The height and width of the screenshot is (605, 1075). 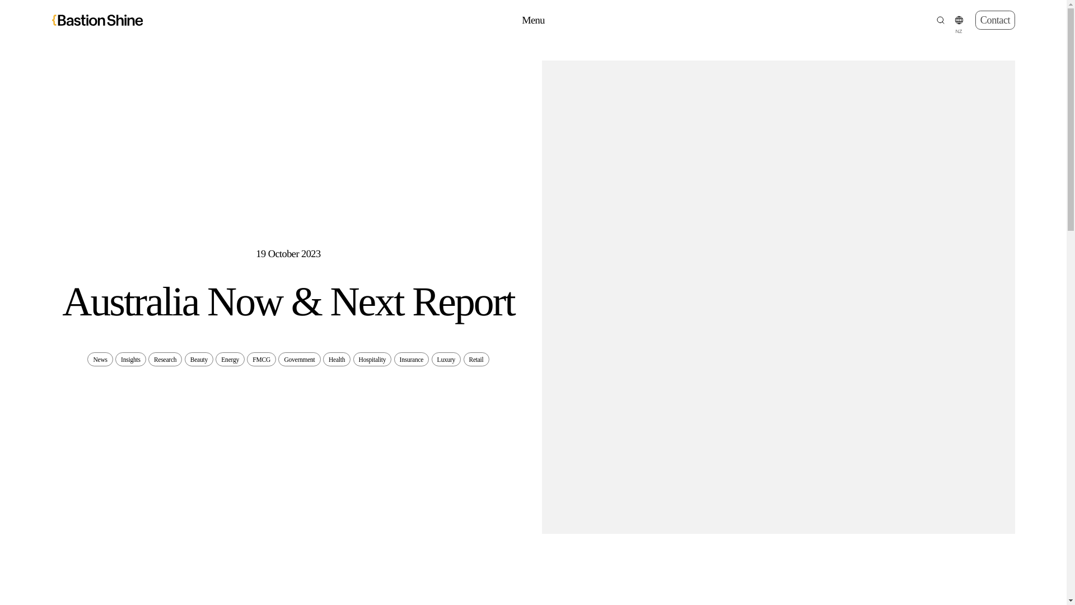 What do you see at coordinates (261, 359) in the screenshot?
I see `FMCG` at bounding box center [261, 359].